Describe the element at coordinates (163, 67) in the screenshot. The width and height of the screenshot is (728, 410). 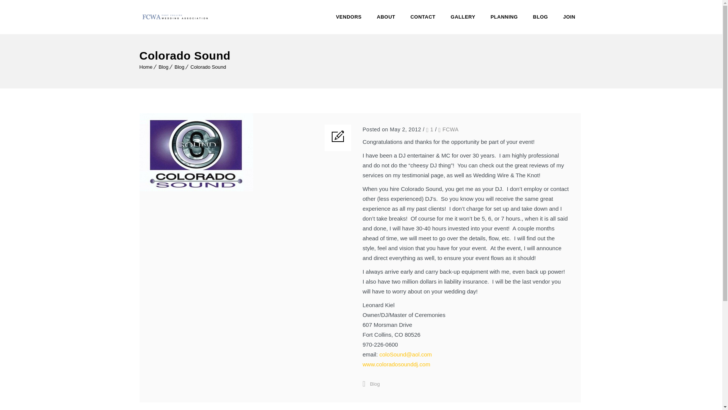
I see `Blog` at that location.